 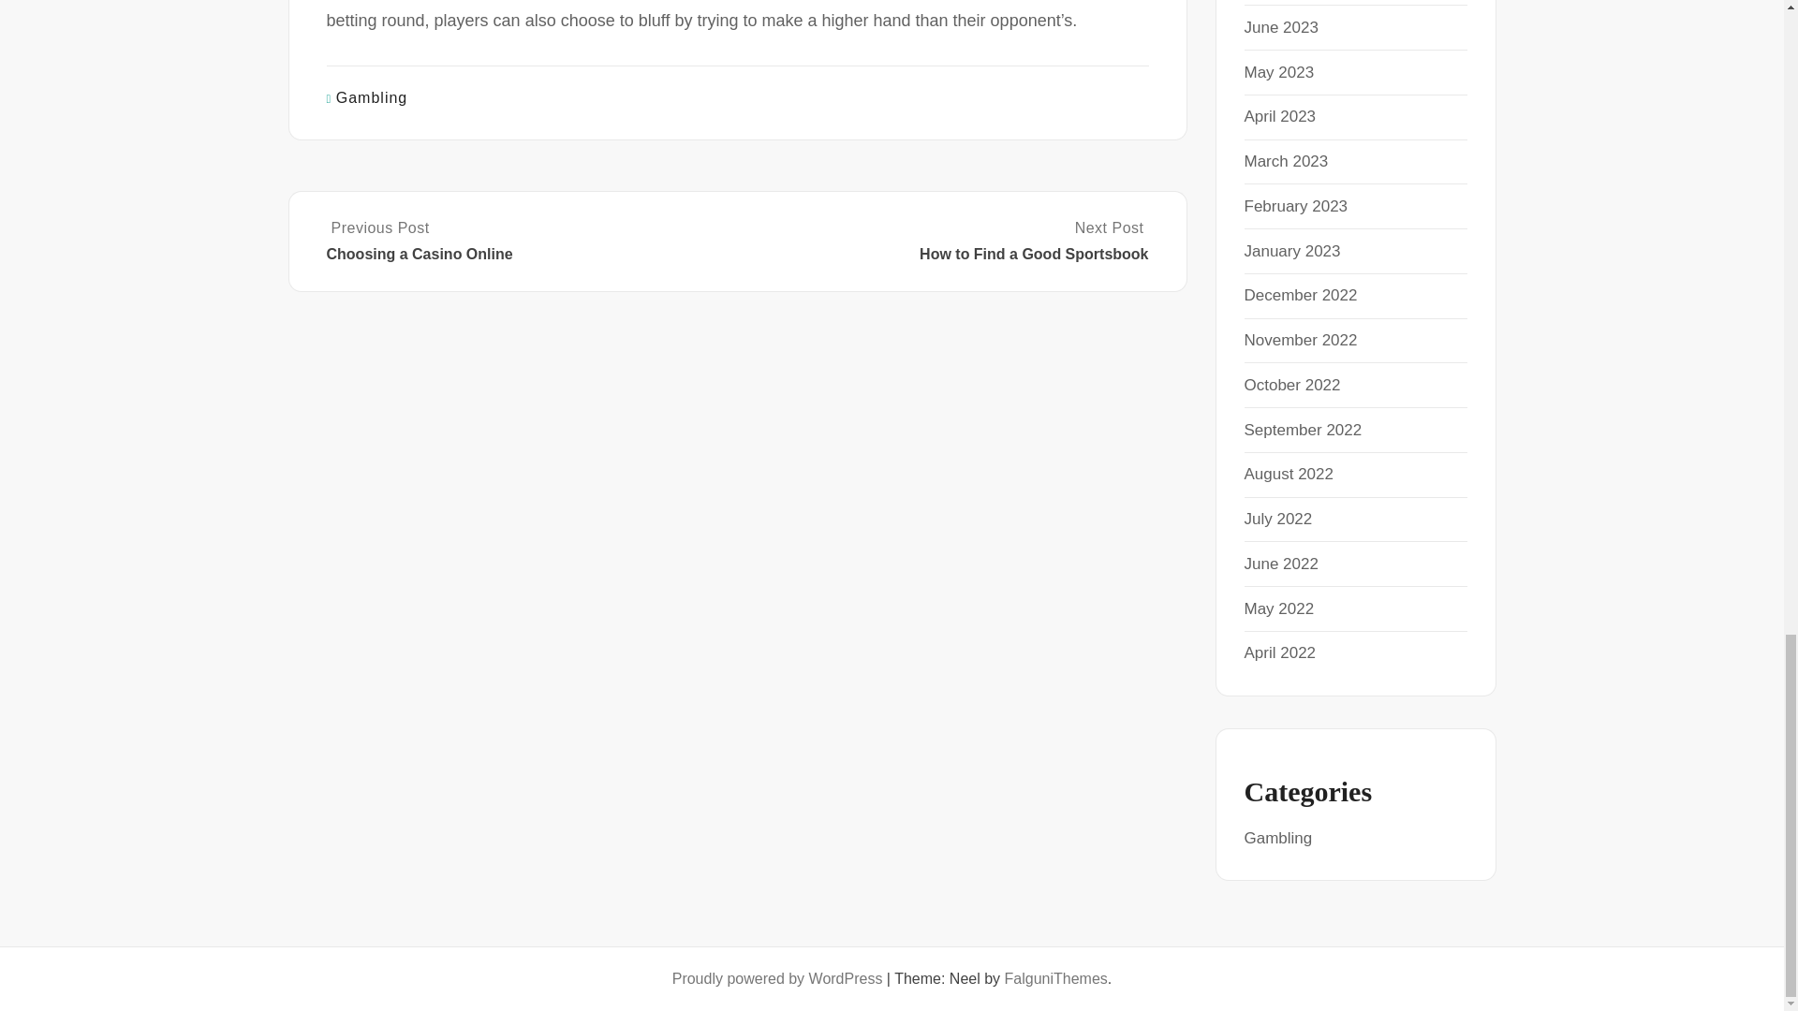 What do you see at coordinates (1279, 73) in the screenshot?
I see `May 2023` at bounding box center [1279, 73].